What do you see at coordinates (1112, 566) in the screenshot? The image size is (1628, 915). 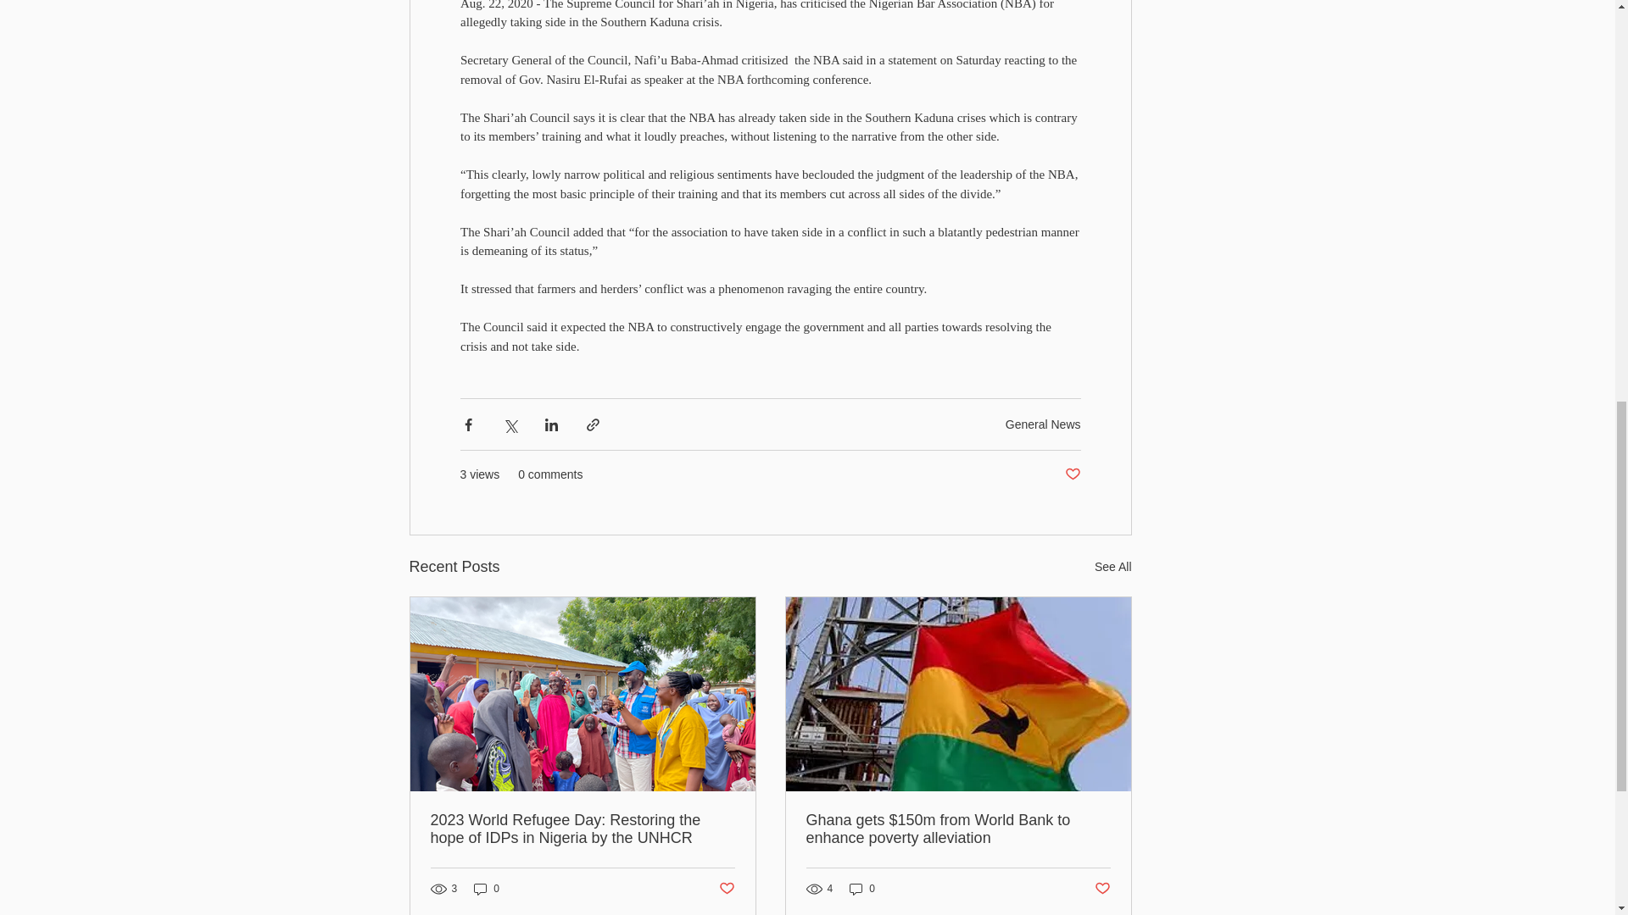 I see `See All` at bounding box center [1112, 566].